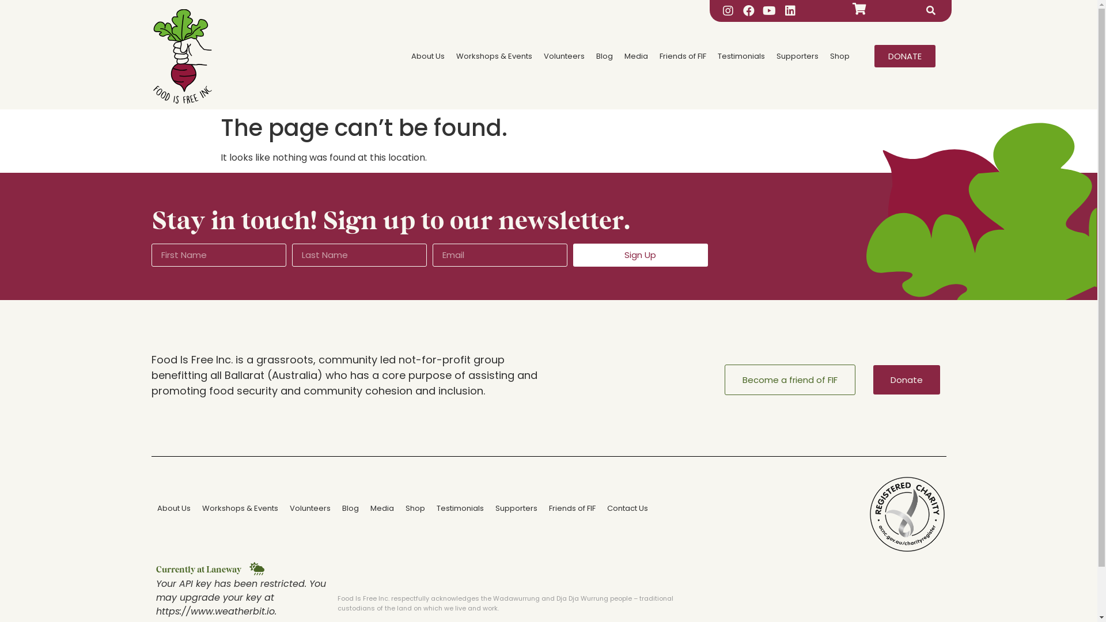 The width and height of the screenshot is (1106, 622). Describe the element at coordinates (460, 509) in the screenshot. I see `Testimonials` at that location.